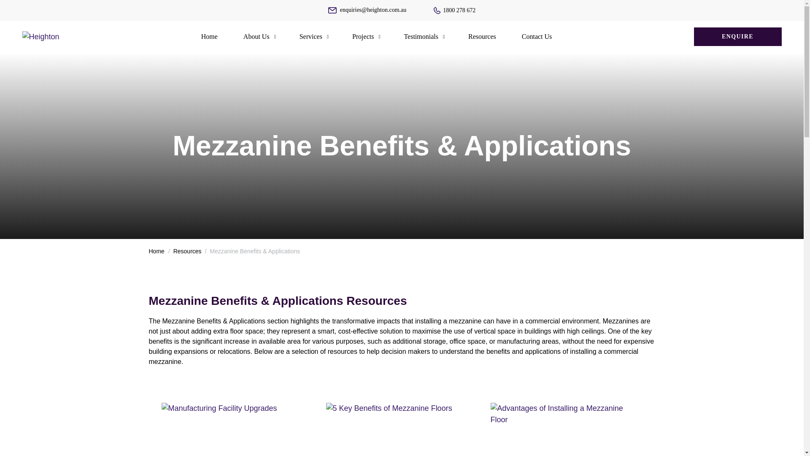 The height and width of the screenshot is (456, 810). Describe the element at coordinates (237, 429) in the screenshot. I see `Facility Upgrade Project Plan - Heighton - Heighton` at that location.